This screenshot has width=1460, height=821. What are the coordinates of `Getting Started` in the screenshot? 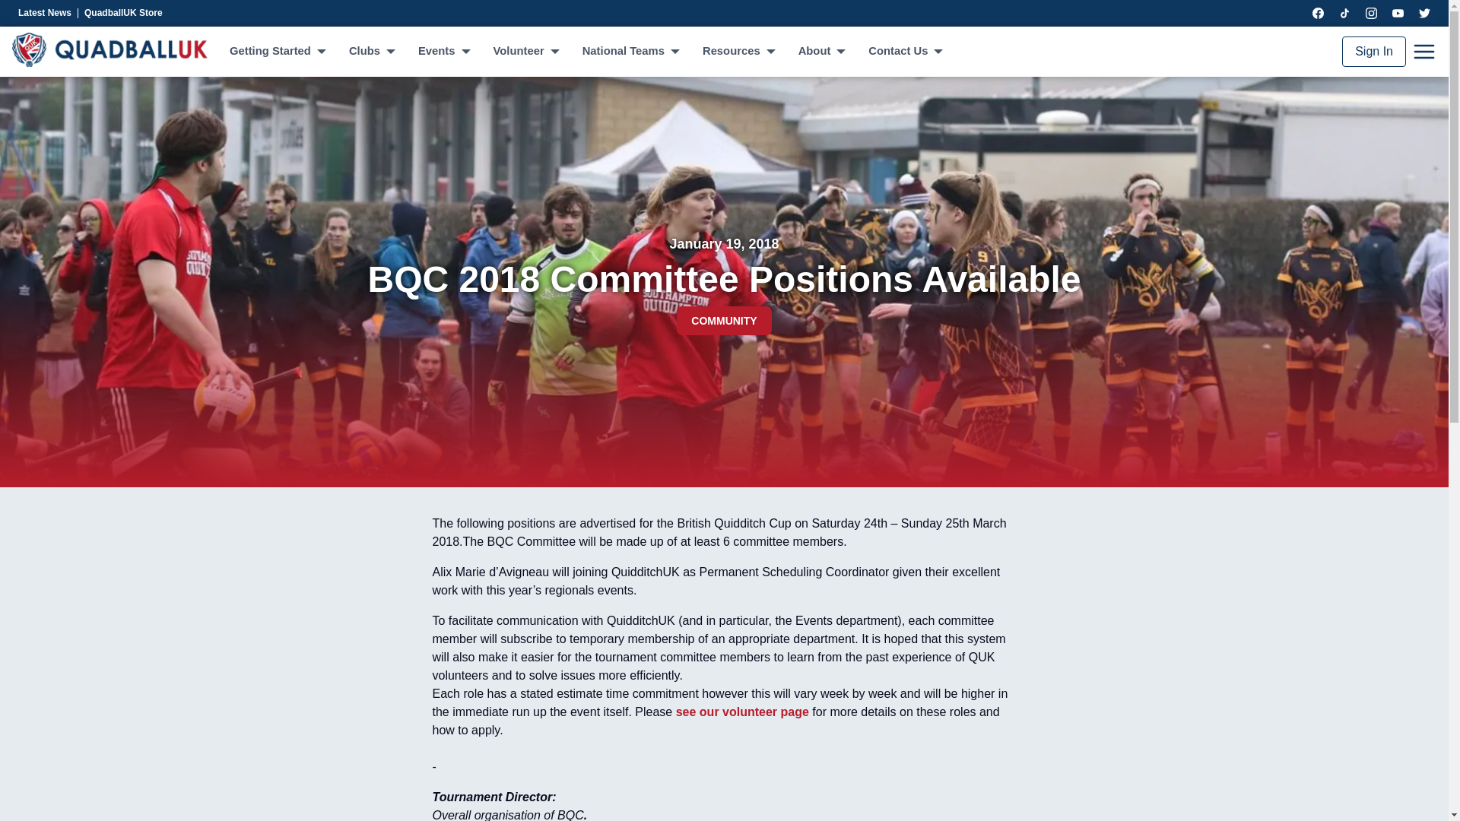 It's located at (277, 52).